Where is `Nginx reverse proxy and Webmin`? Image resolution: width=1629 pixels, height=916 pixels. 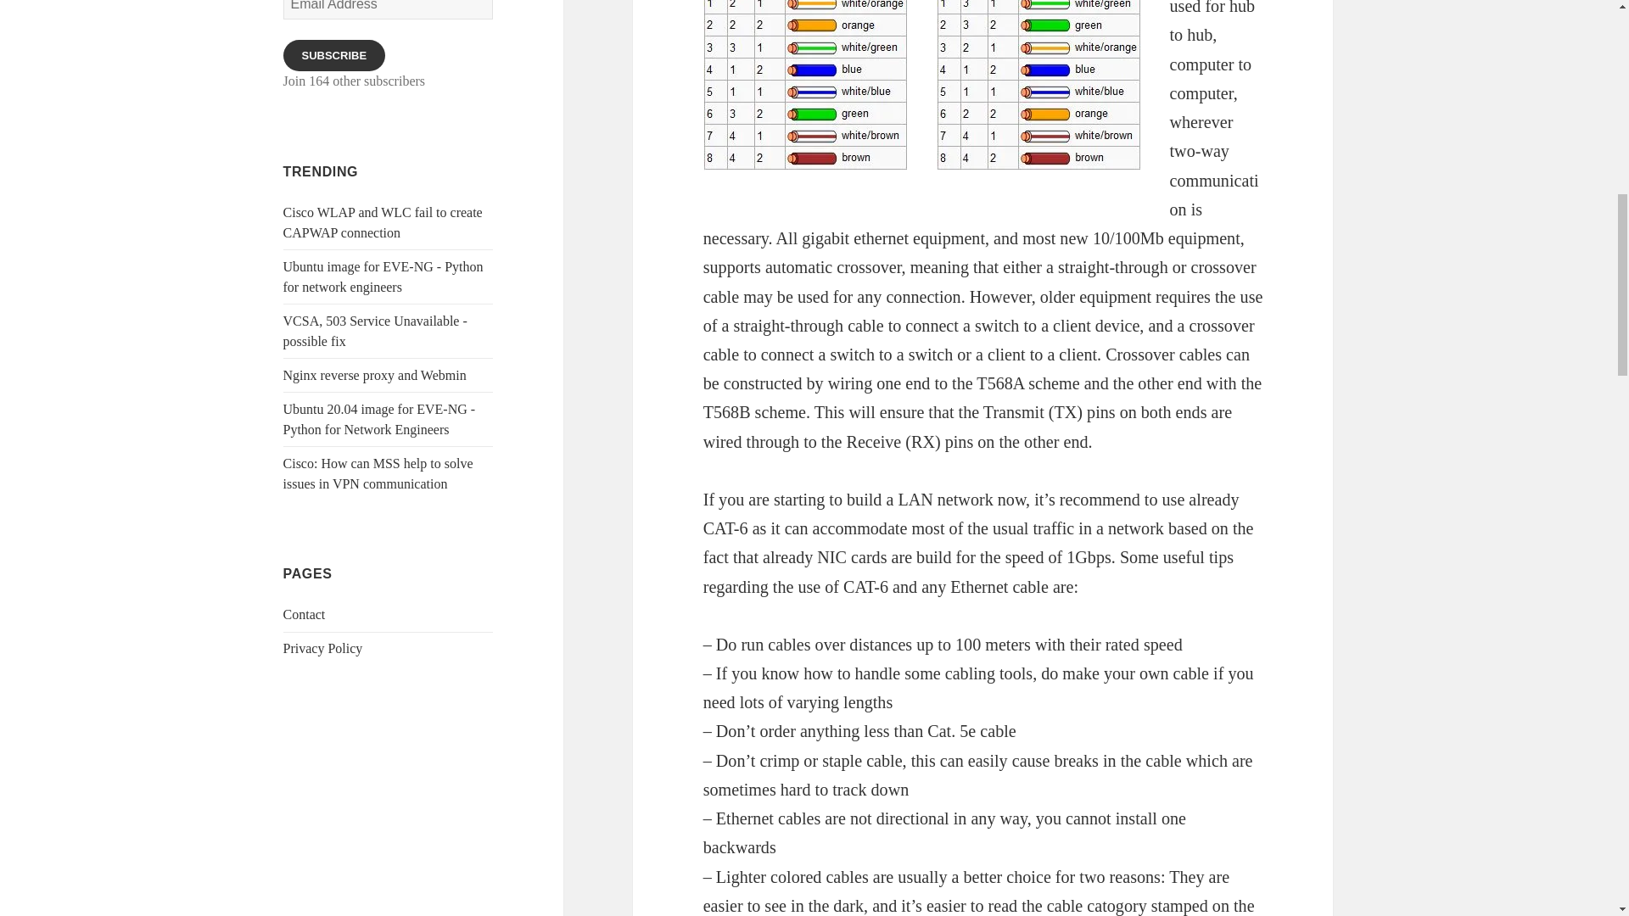 Nginx reverse proxy and Webmin is located at coordinates (375, 375).